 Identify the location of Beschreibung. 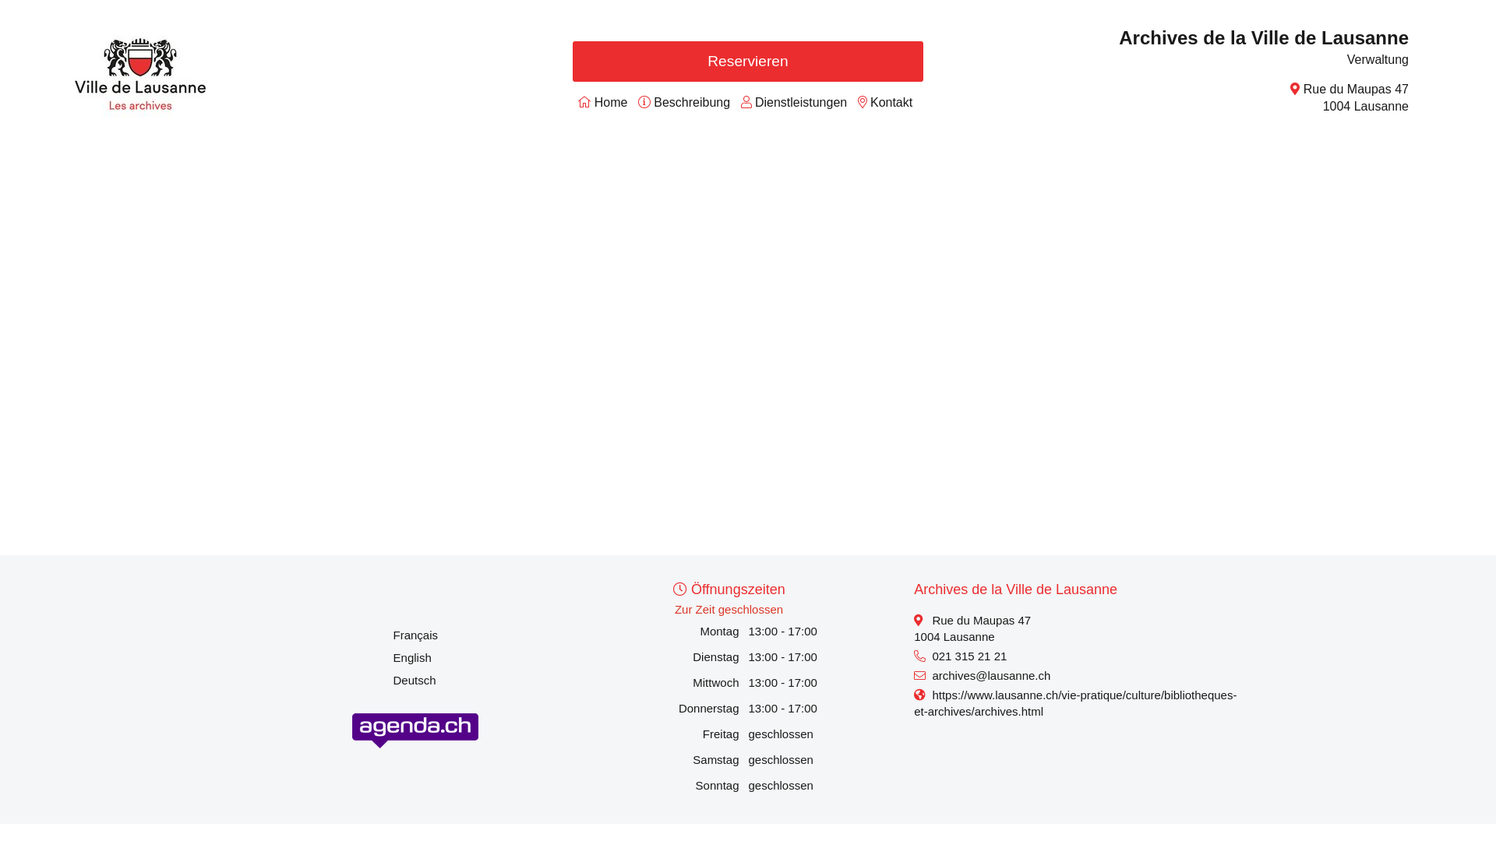
(692, 103).